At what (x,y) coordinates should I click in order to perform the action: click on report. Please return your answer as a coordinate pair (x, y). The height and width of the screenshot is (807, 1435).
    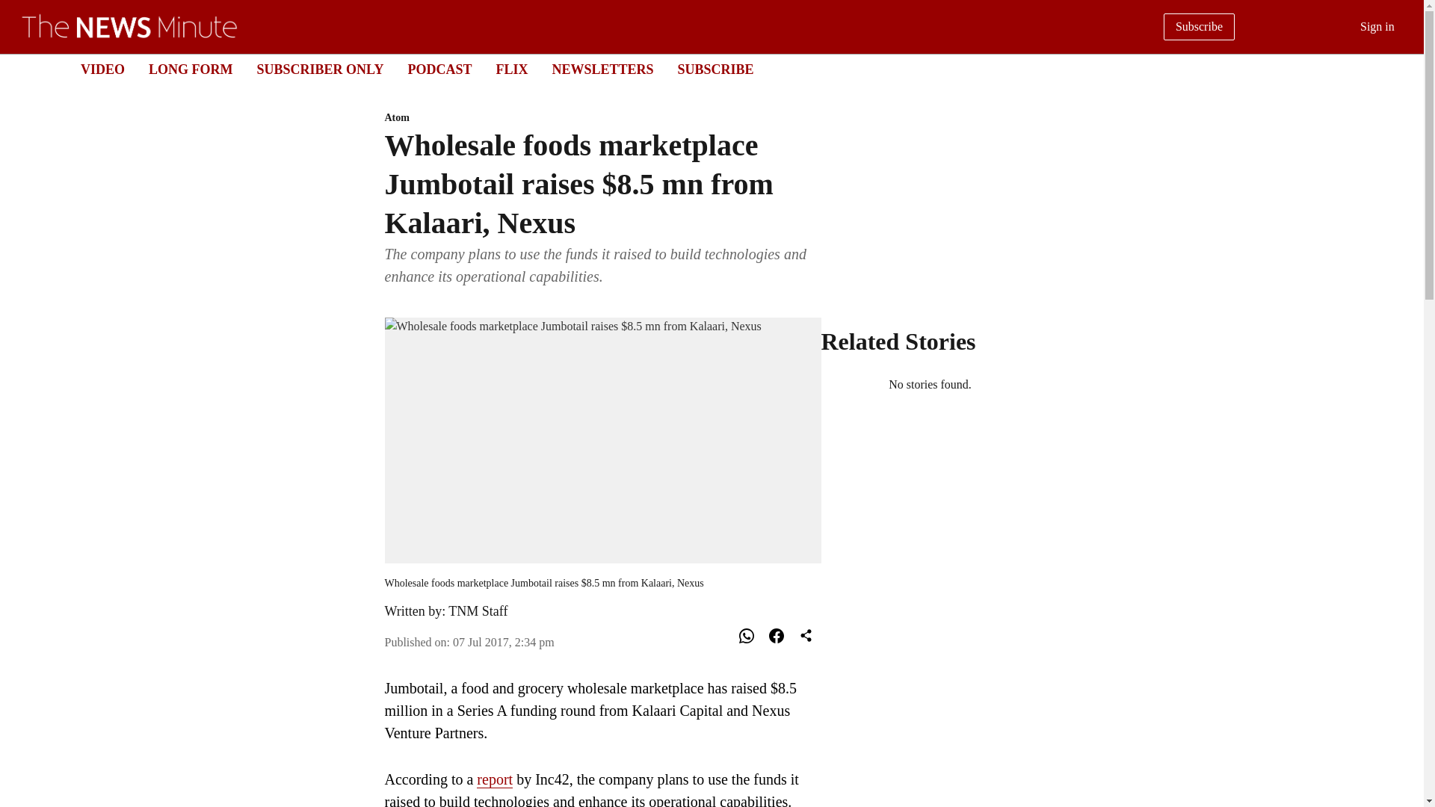
    Looking at the image, I should click on (494, 780).